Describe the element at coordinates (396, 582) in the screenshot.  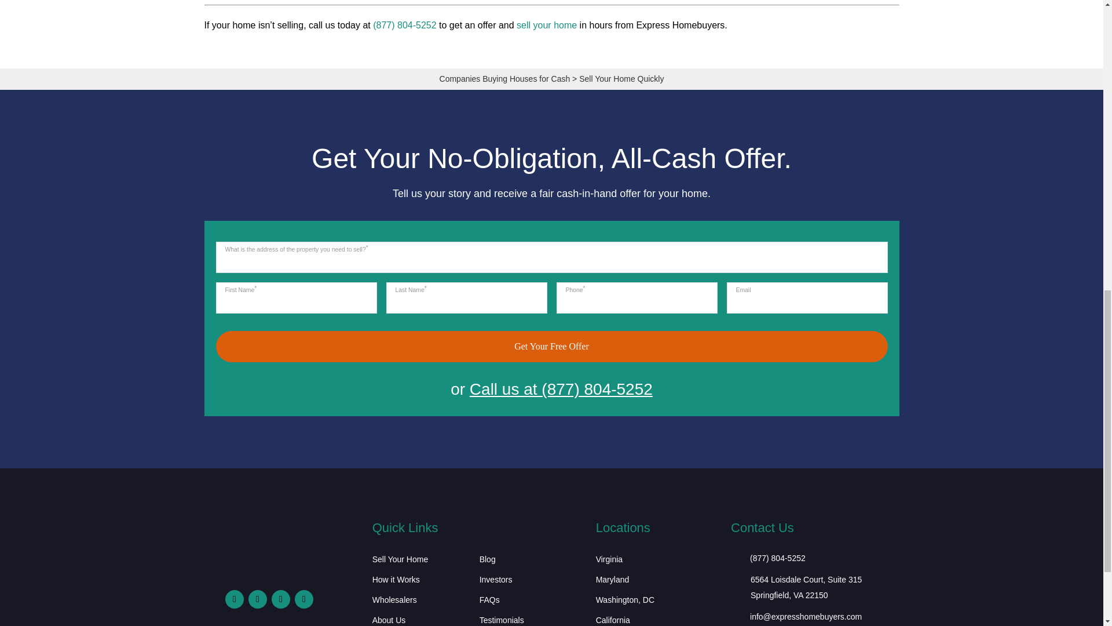
I see `How it Works` at that location.